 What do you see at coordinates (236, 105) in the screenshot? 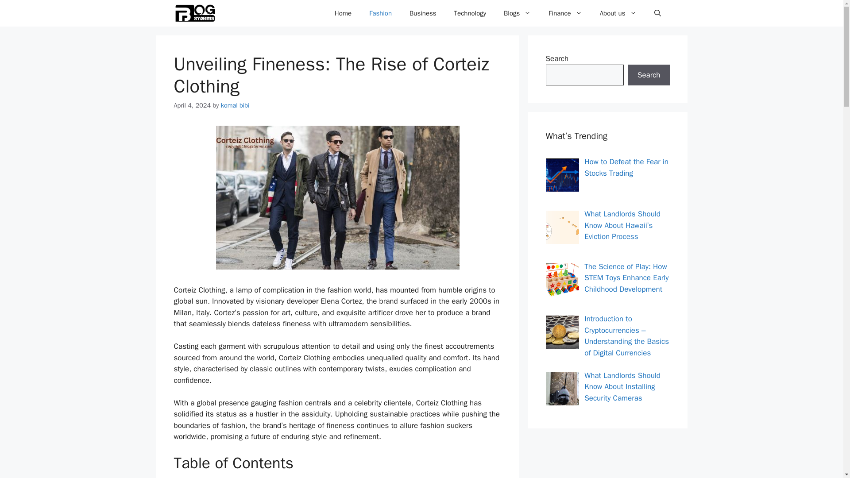
I see `View all posts by komal bibi` at bounding box center [236, 105].